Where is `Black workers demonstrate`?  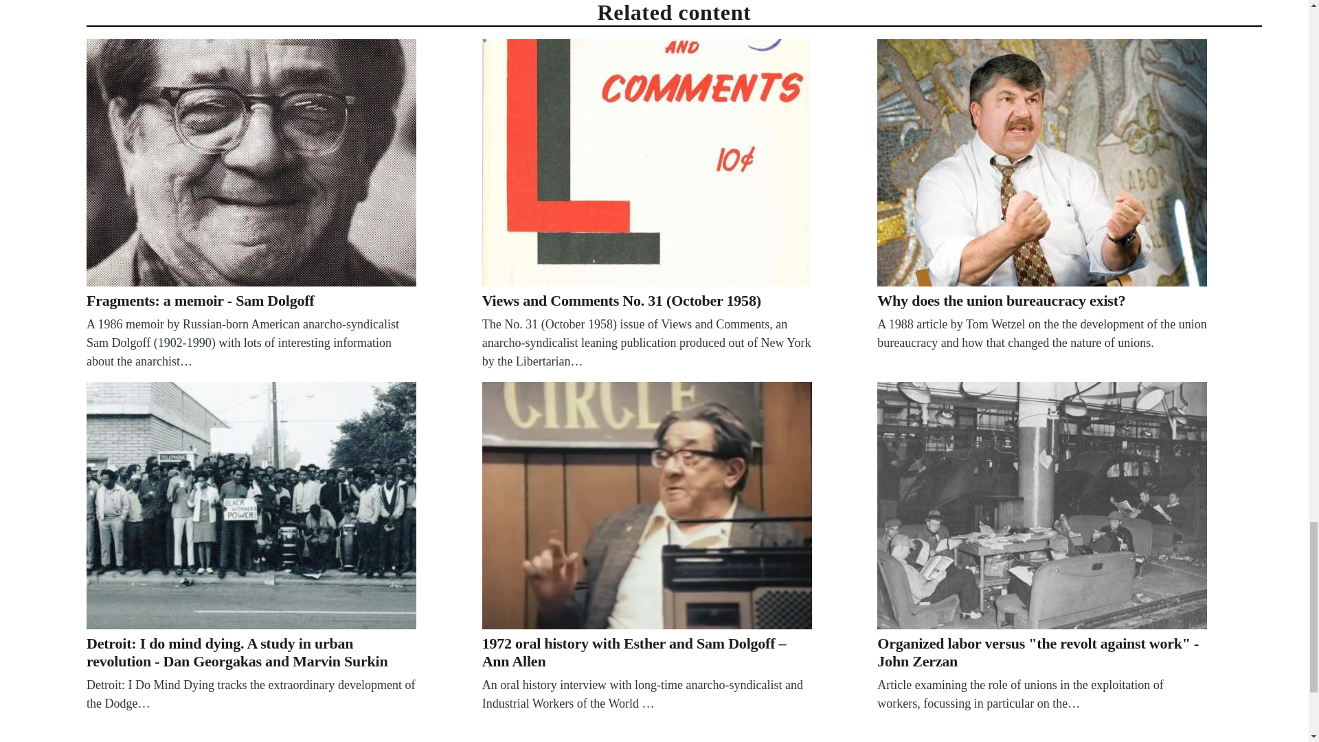 Black workers demonstrate is located at coordinates (251, 506).